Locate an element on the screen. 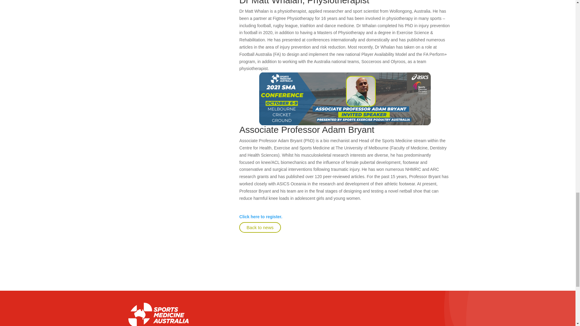 The height and width of the screenshot is (326, 580). Sports Medicine Australia Logo is located at coordinates (158, 315).